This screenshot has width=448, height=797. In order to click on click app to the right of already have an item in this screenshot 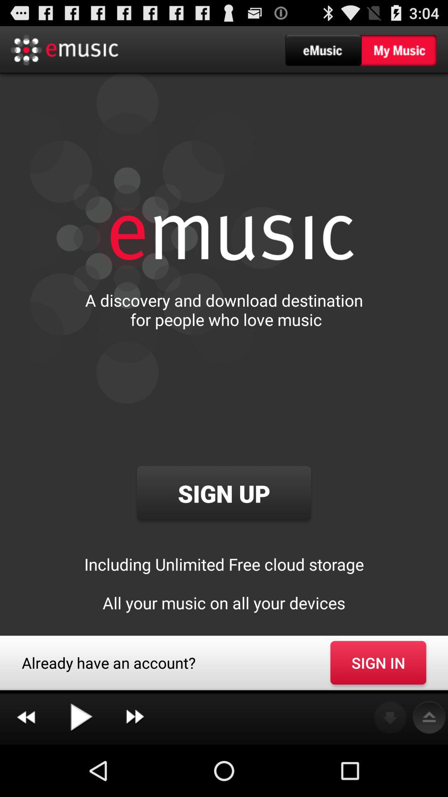, I will do `click(378, 663)`.